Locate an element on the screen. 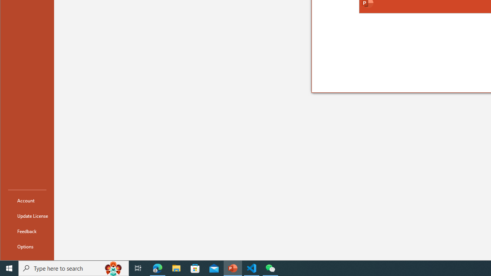 This screenshot has width=491, height=276. Account is located at coordinates (27, 200).